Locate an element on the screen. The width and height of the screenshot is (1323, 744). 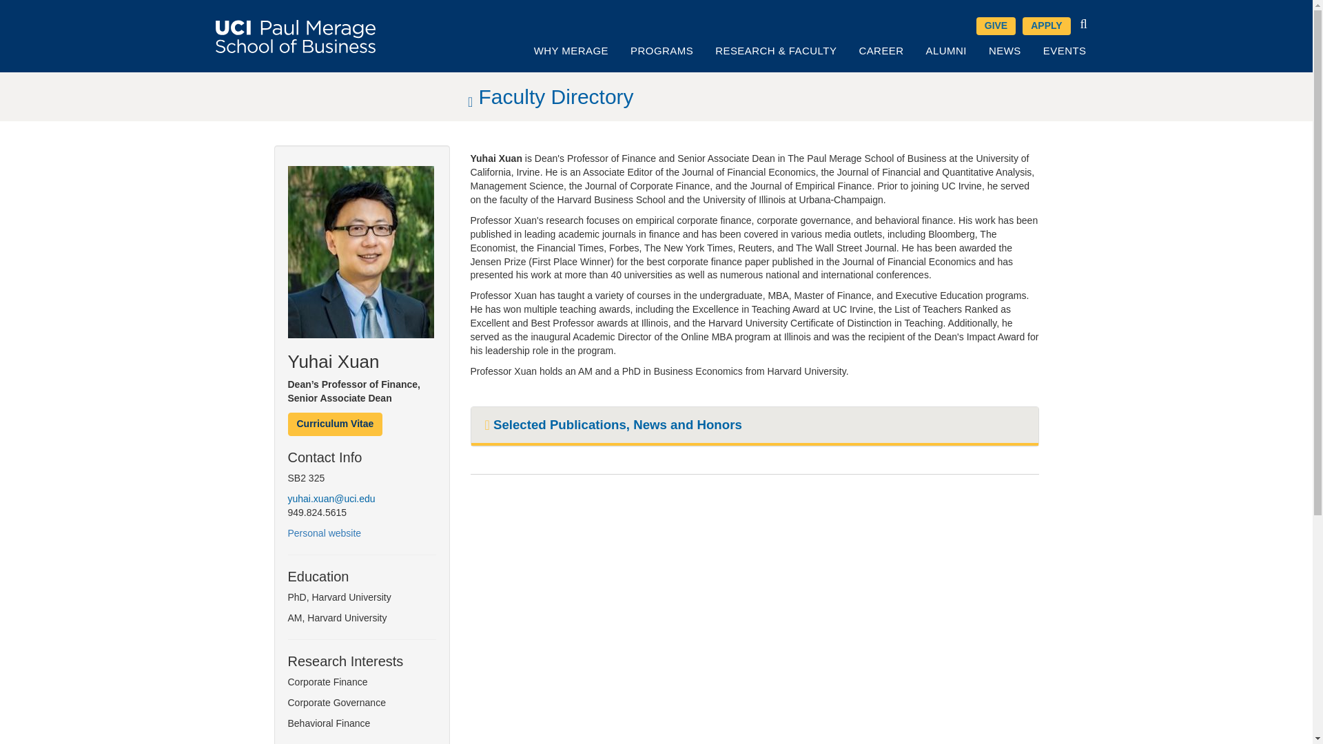
Apply is located at coordinates (1046, 25).